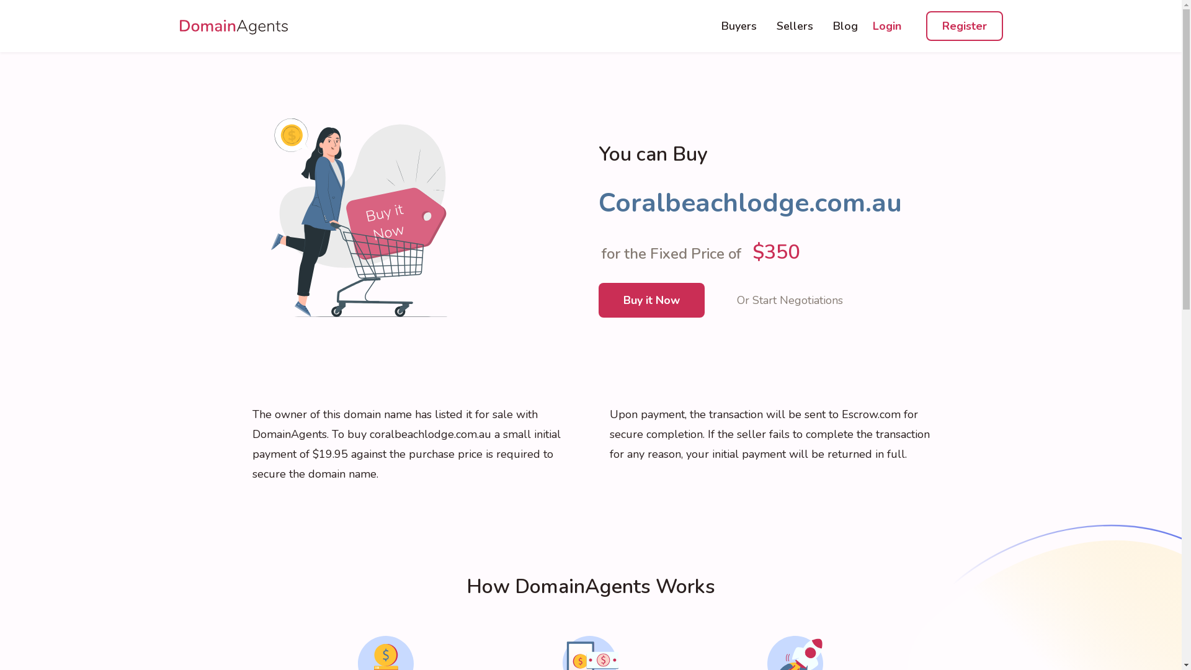 Image resolution: width=1191 pixels, height=670 pixels. Describe the element at coordinates (886, 26) in the screenshot. I see `Login` at that location.